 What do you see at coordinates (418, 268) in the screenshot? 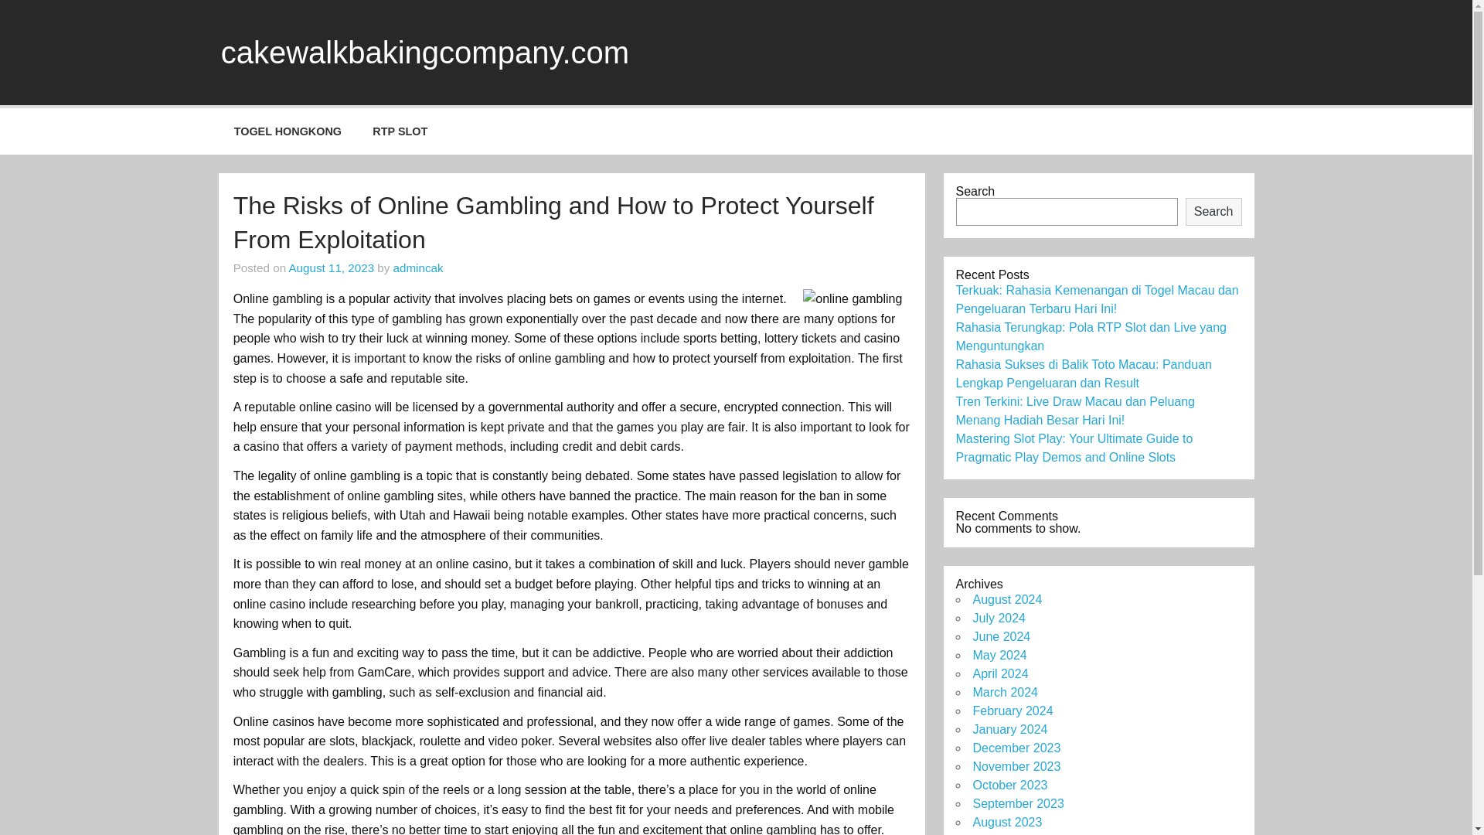
I see `View all posts by admincak` at bounding box center [418, 268].